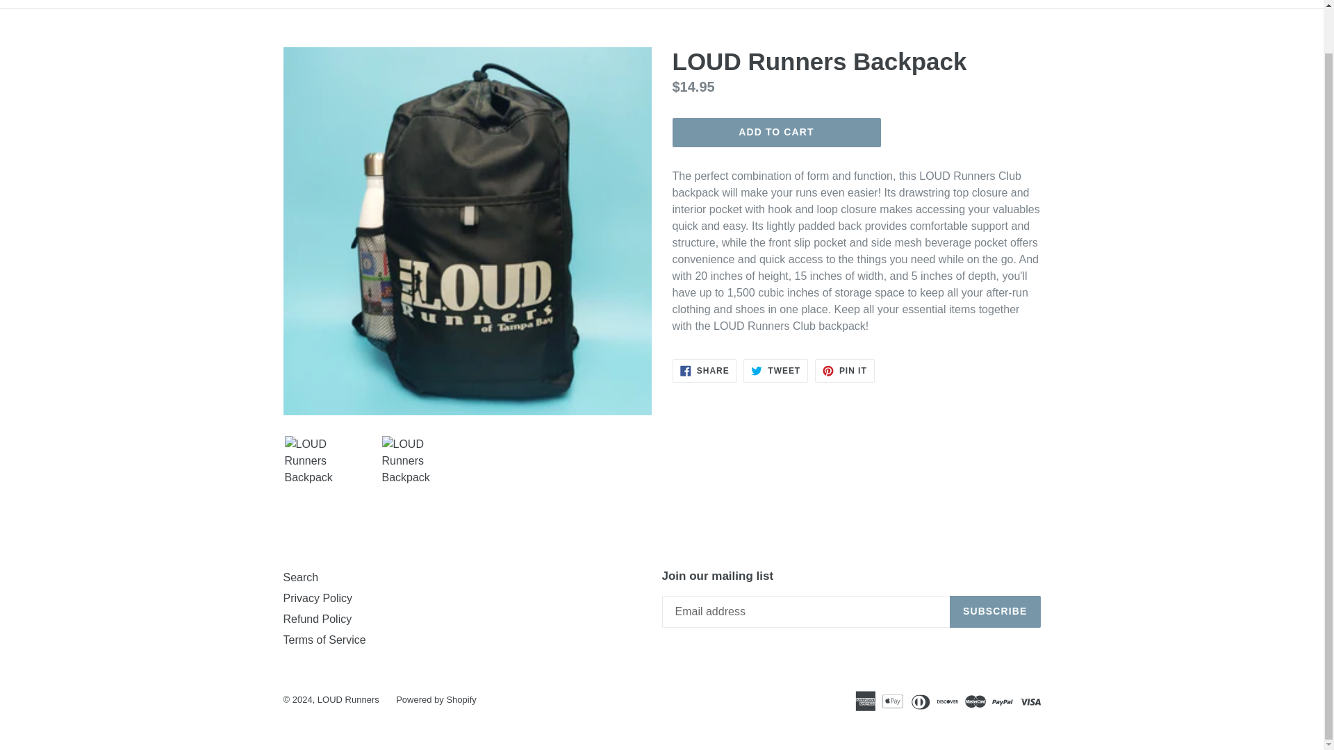 The height and width of the screenshot is (750, 1334). What do you see at coordinates (705, 371) in the screenshot?
I see `Search` at bounding box center [705, 371].